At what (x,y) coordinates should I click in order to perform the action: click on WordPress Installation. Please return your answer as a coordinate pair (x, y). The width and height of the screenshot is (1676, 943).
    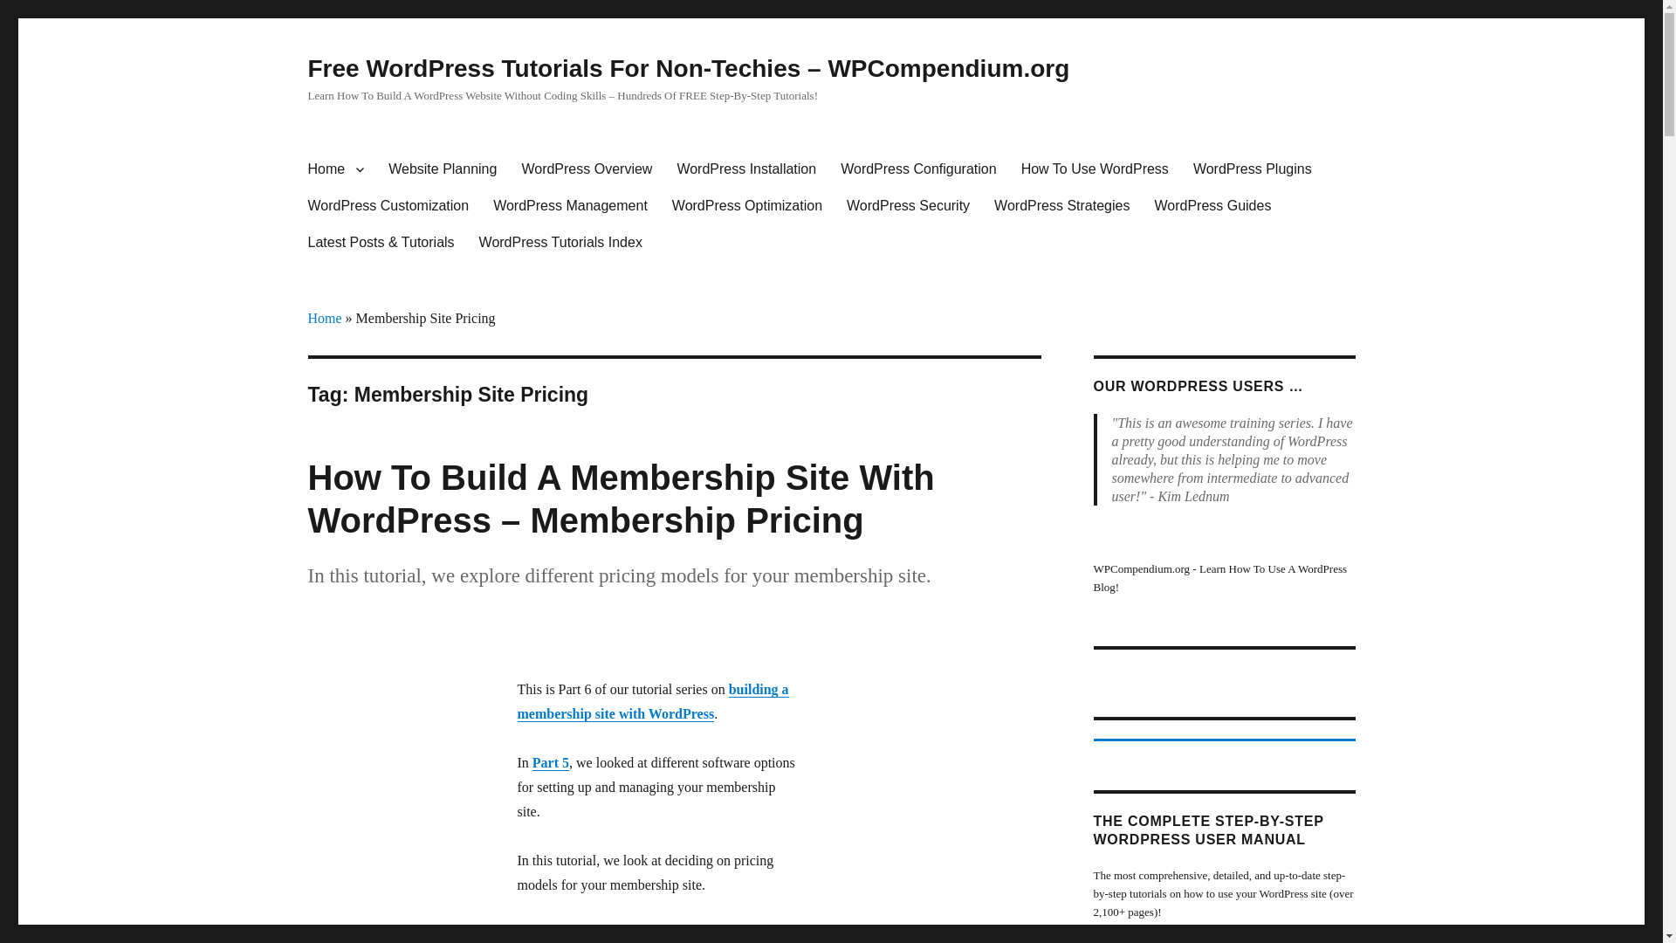
    Looking at the image, I should click on (745, 169).